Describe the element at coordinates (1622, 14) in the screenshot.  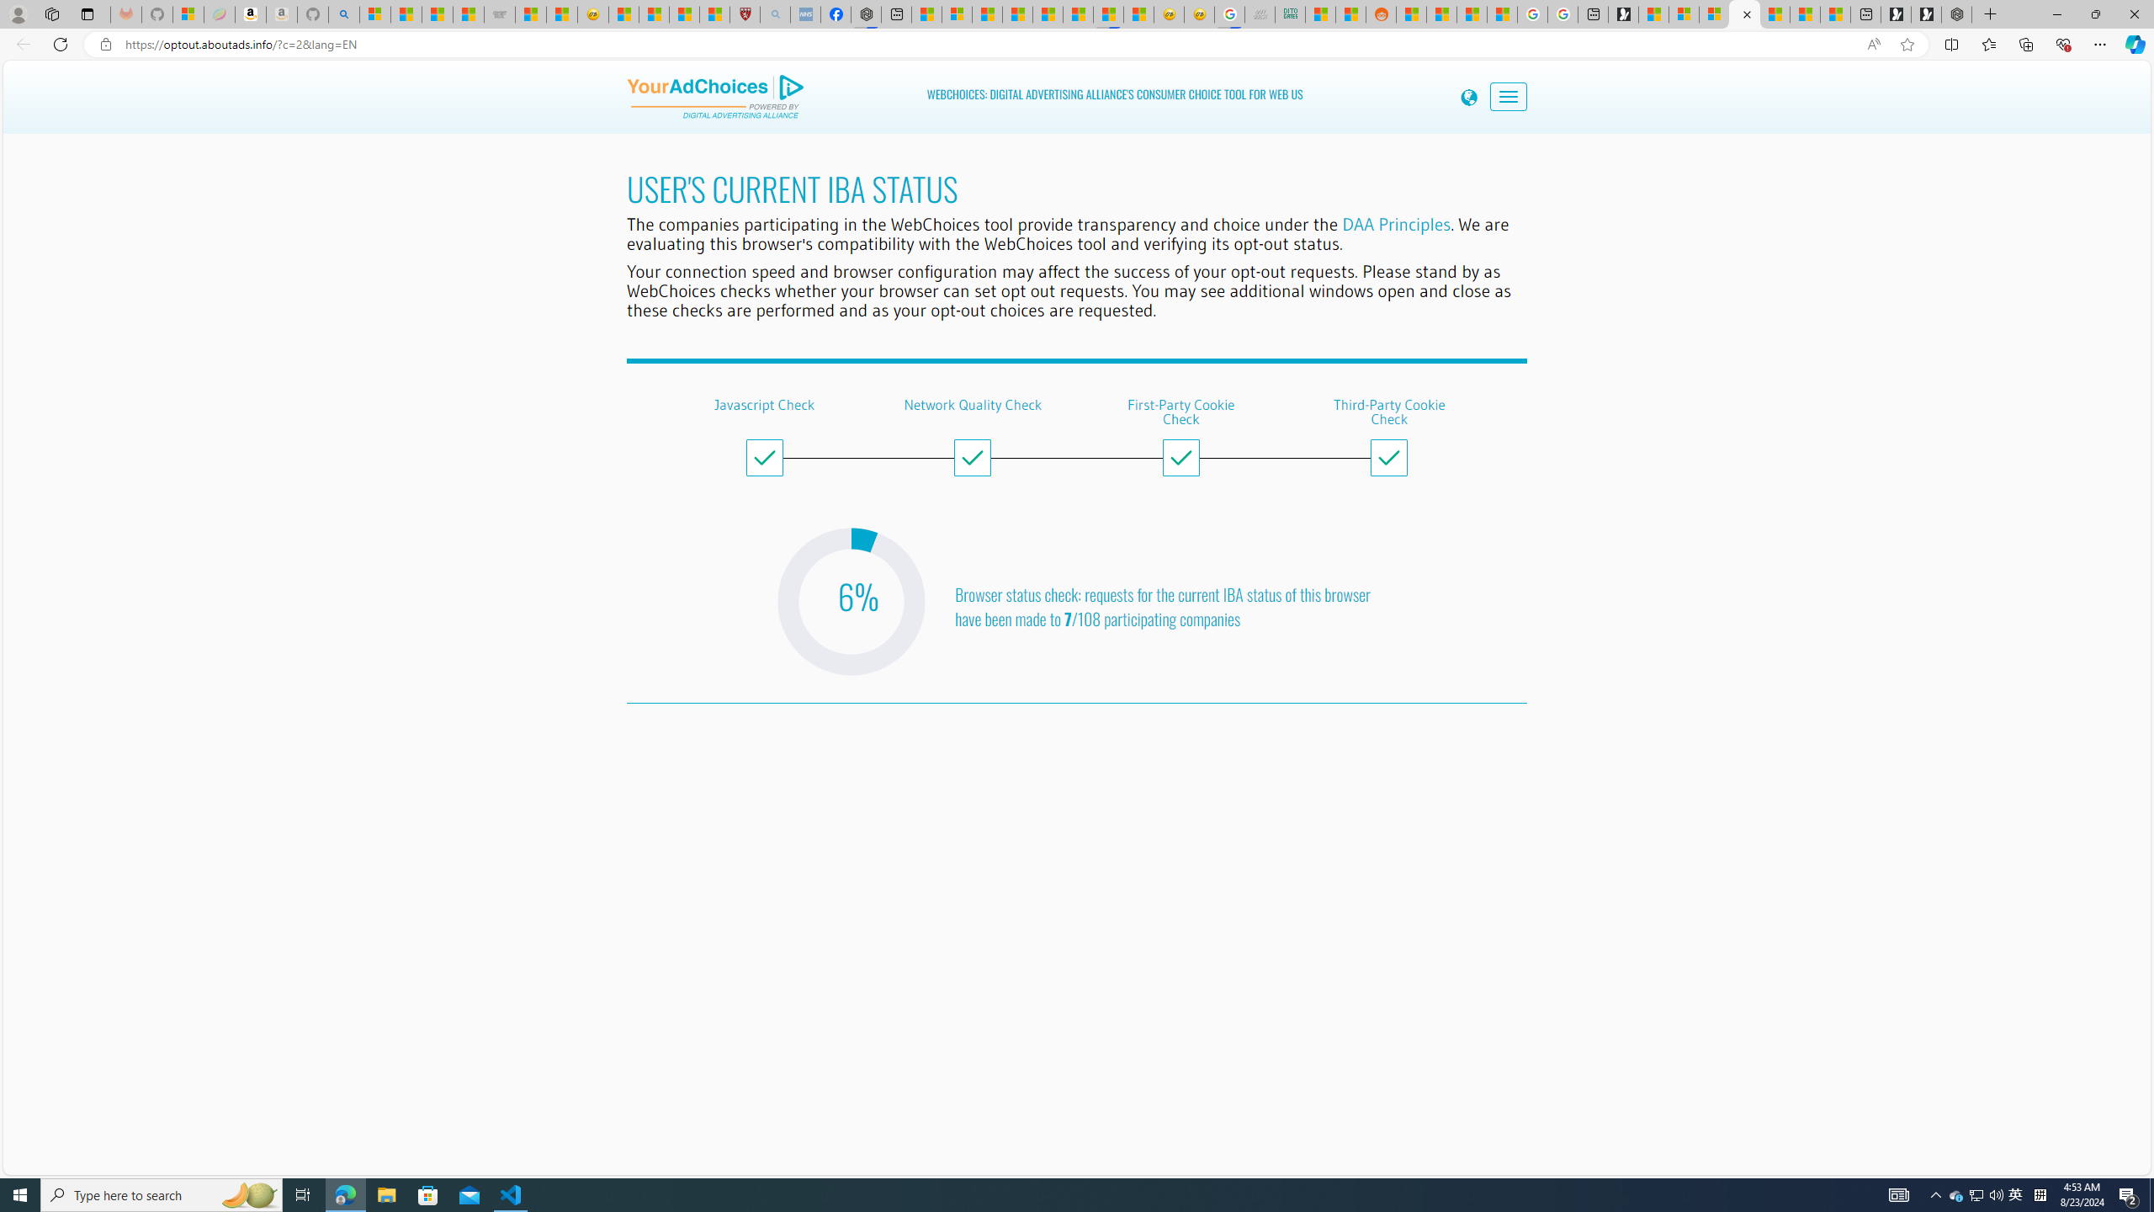
I see `Microsoft Start Gaming` at that location.